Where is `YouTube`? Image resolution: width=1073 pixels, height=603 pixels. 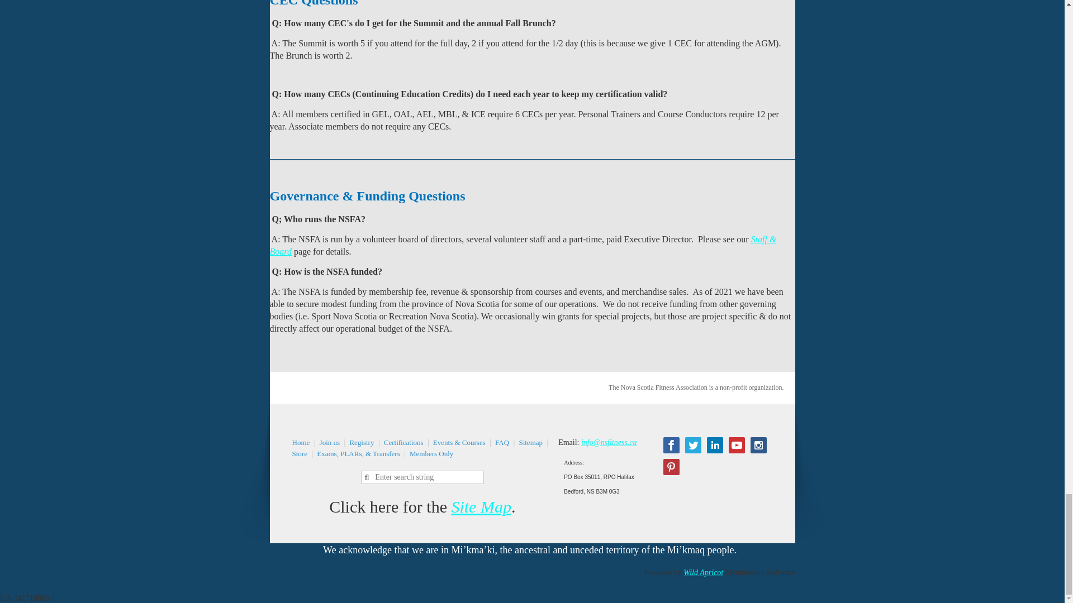
YouTube is located at coordinates (737, 446).